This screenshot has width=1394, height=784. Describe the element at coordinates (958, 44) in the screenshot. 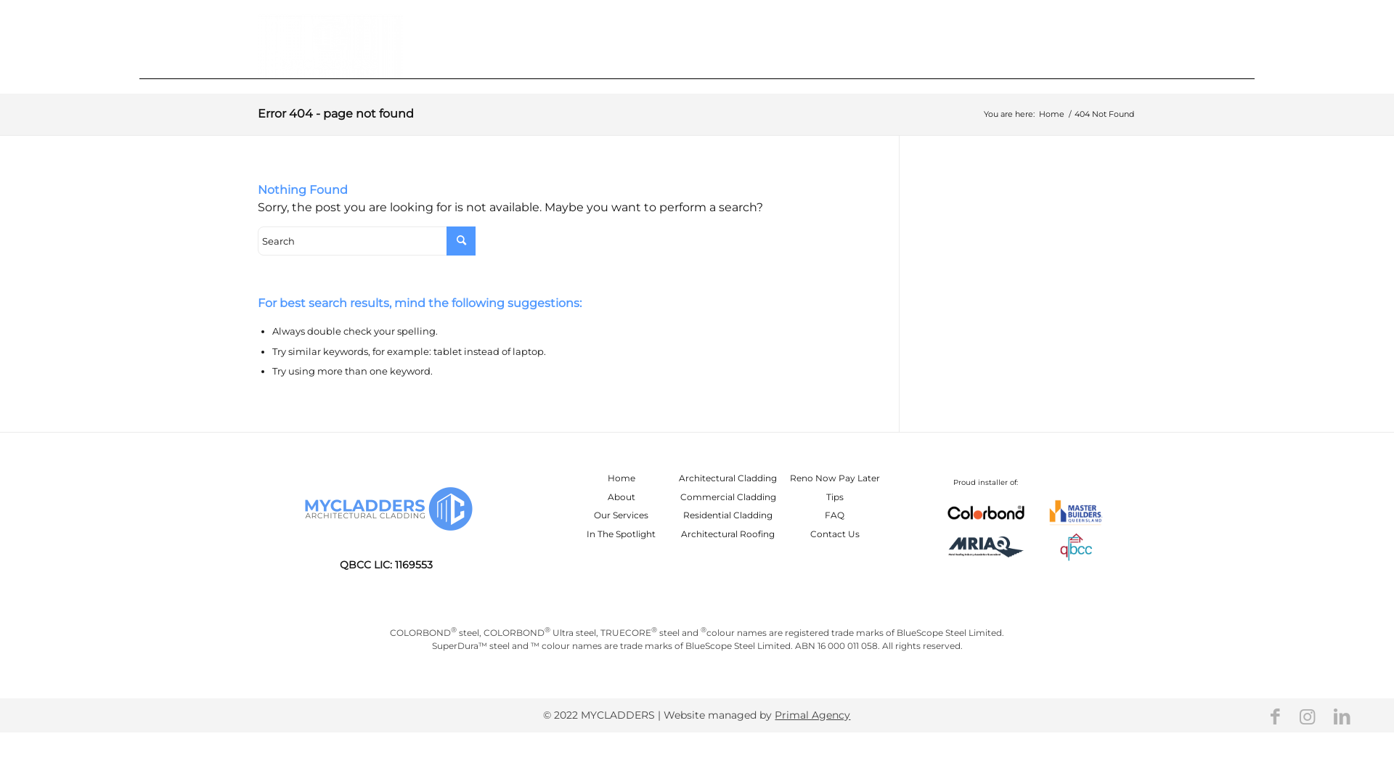

I see `Our Services` at that location.